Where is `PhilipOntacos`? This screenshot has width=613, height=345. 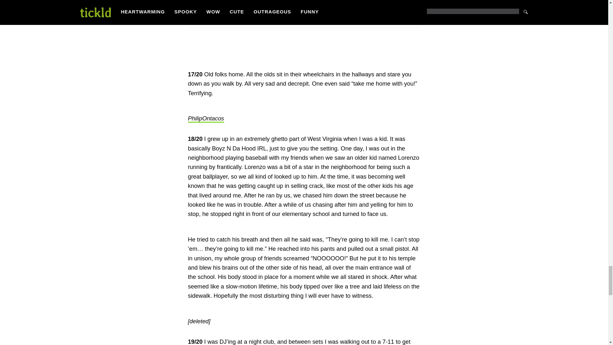
PhilipOntacos is located at coordinates (206, 119).